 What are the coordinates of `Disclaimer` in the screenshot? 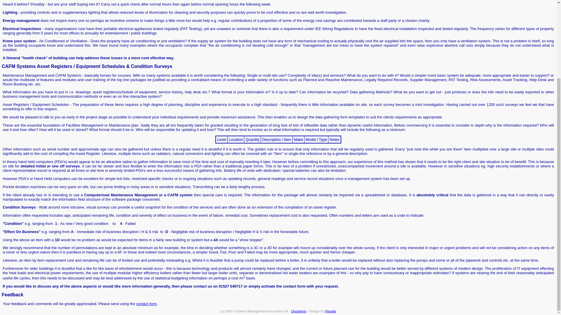 It's located at (299, 311).